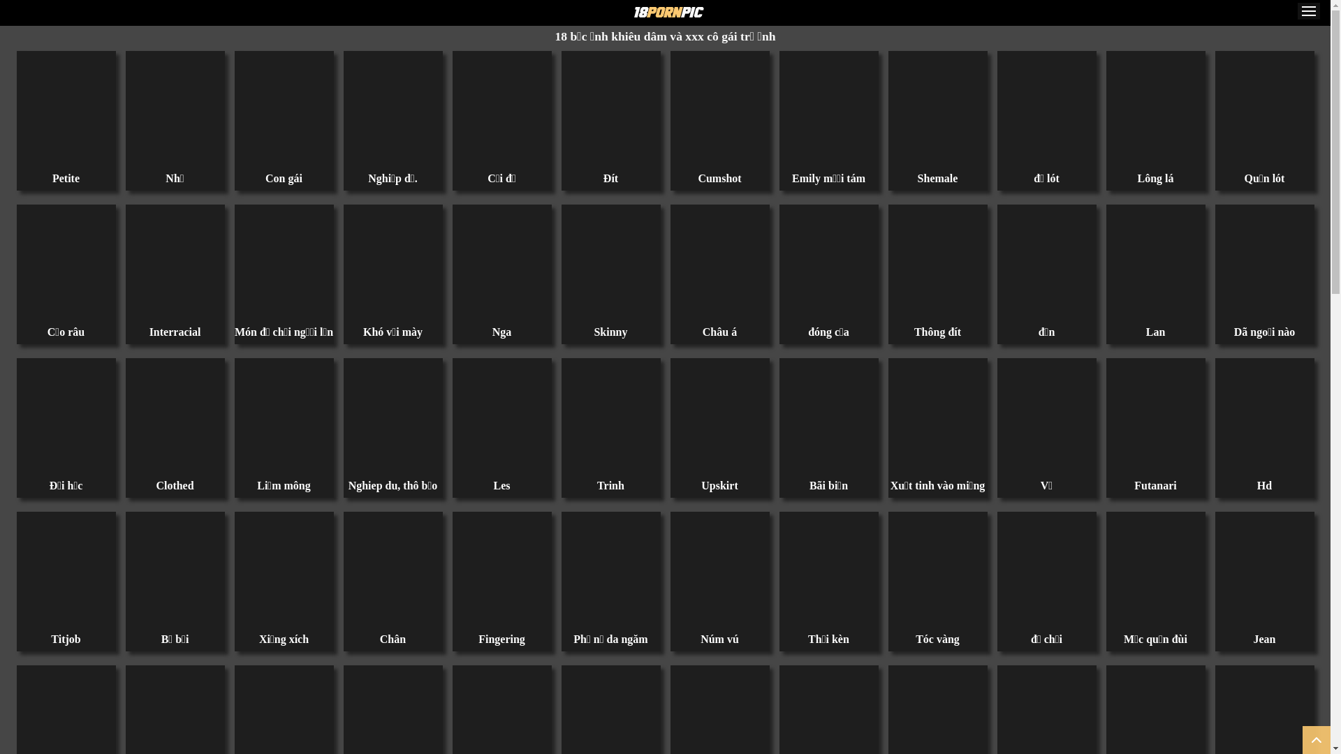 Image resolution: width=1341 pixels, height=754 pixels. Describe the element at coordinates (175, 417) in the screenshot. I see `Clothed` at that location.